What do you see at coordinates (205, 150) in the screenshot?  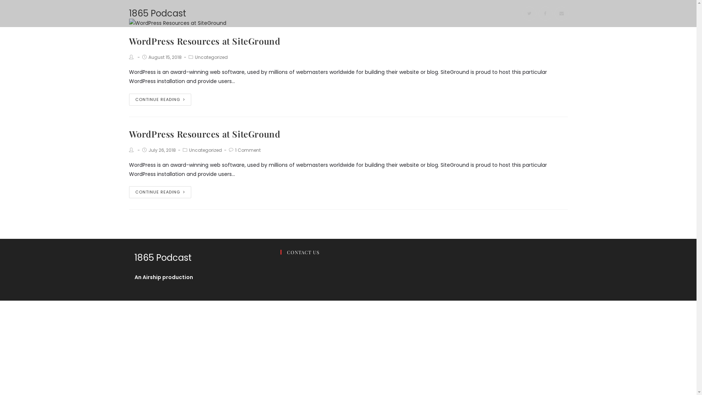 I see `Uncategorized` at bounding box center [205, 150].